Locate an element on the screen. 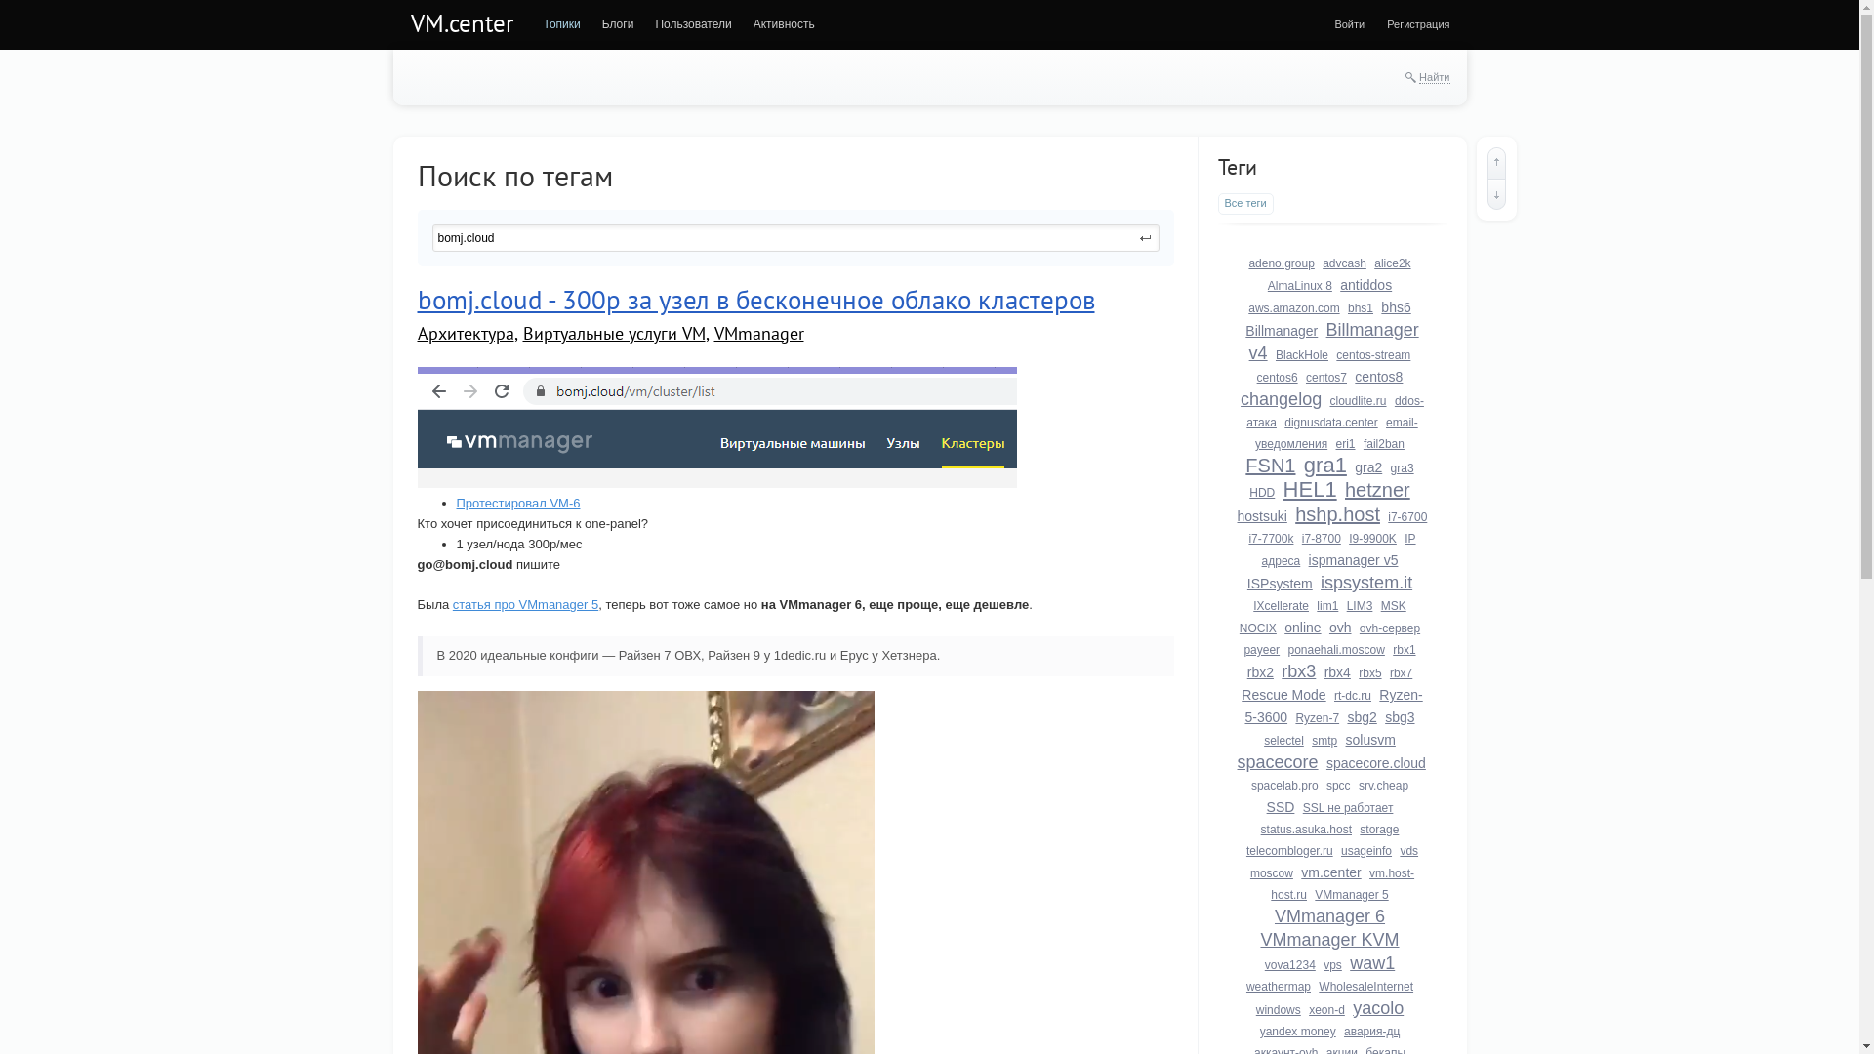 The height and width of the screenshot is (1054, 1874). Ryzen-5-3600 is located at coordinates (1333, 707).